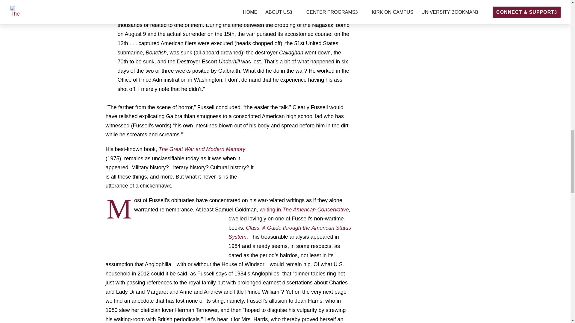  I want to click on Class: A Guide through the American Status System, so click(289, 232).